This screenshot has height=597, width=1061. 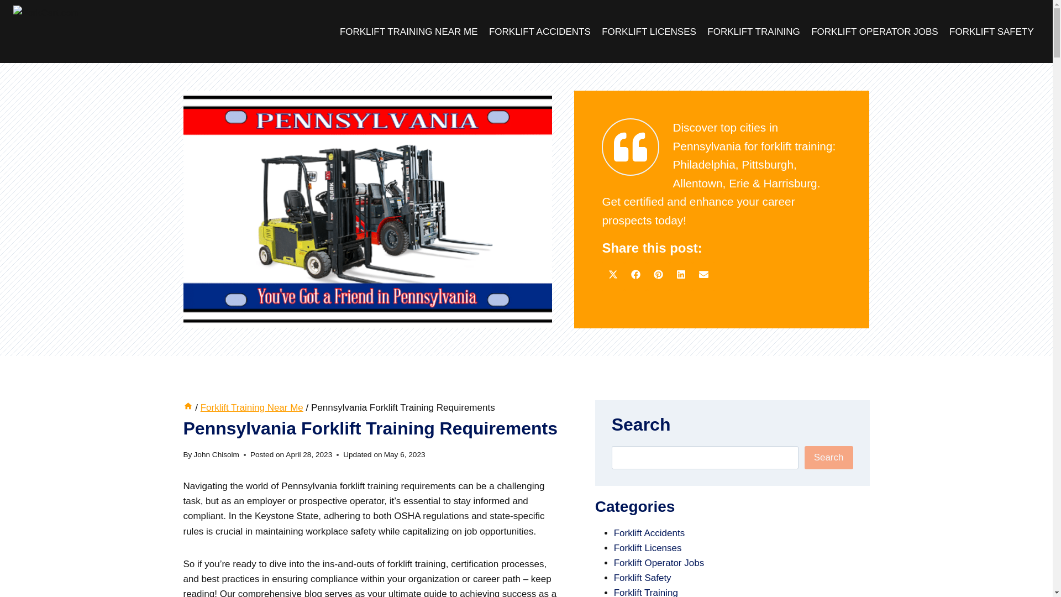 I want to click on Forklift Training Near Me, so click(x=252, y=407).